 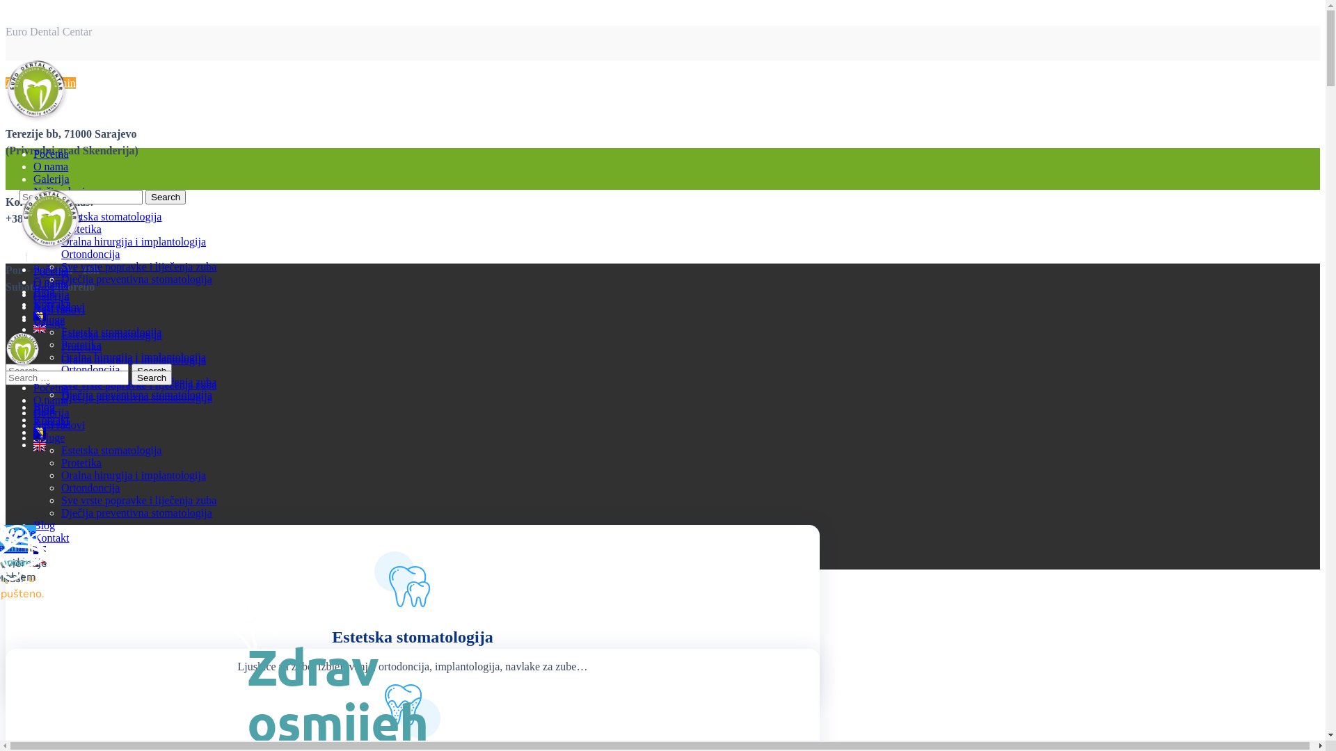 I want to click on Oralna hirurgija i implantologija, so click(x=134, y=476).